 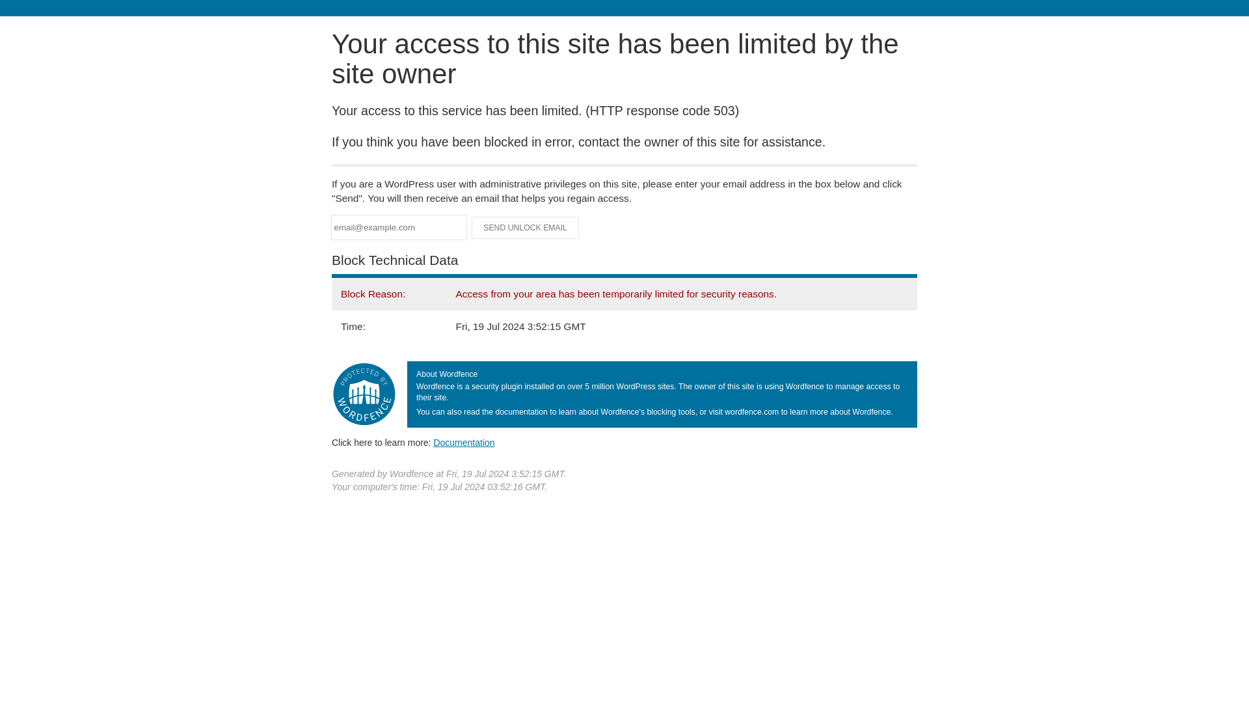 What do you see at coordinates (526, 228) in the screenshot?
I see `Send Unlock Email` at bounding box center [526, 228].